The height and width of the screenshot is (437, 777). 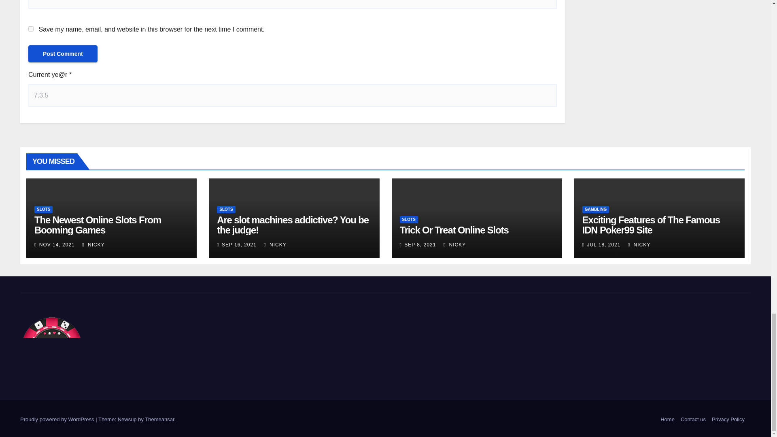 What do you see at coordinates (97, 225) in the screenshot?
I see `Permalink to: The Newest Online Slots From Booming Games` at bounding box center [97, 225].